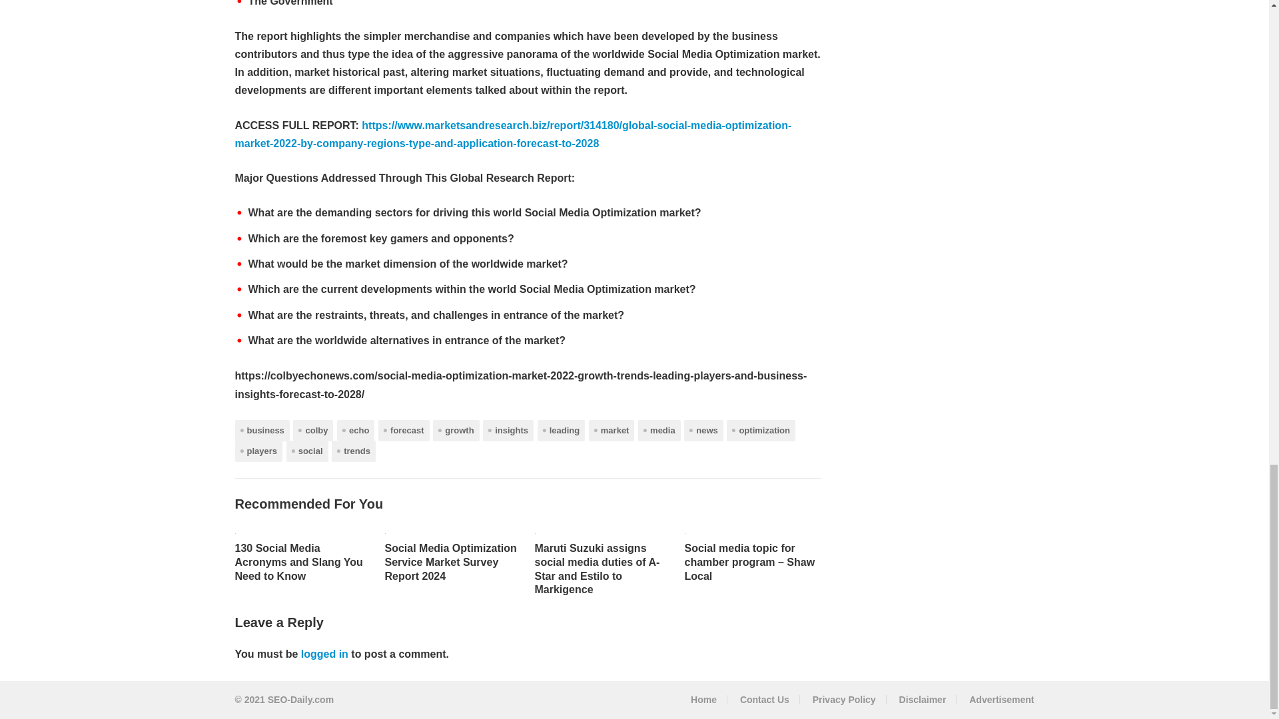 The width and height of the screenshot is (1279, 719). I want to click on business, so click(261, 430).